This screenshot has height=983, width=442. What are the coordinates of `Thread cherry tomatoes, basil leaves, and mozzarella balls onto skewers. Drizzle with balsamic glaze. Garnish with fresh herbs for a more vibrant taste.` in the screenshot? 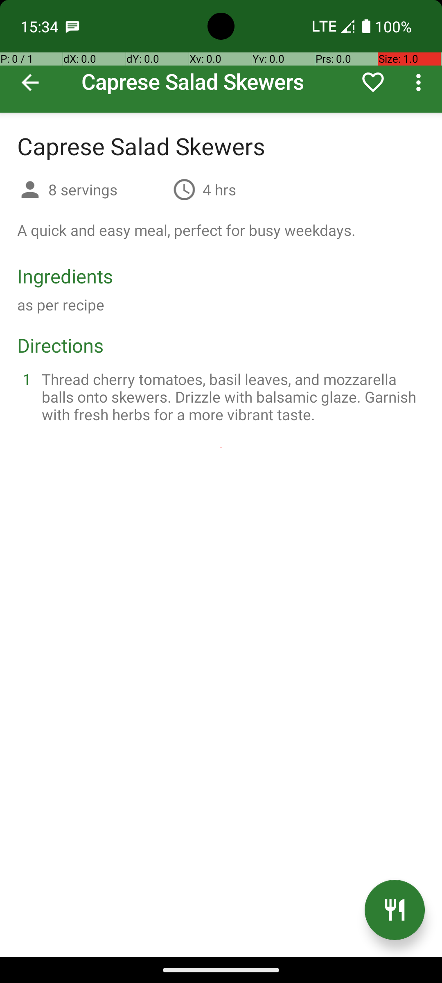 It's located at (231, 396).